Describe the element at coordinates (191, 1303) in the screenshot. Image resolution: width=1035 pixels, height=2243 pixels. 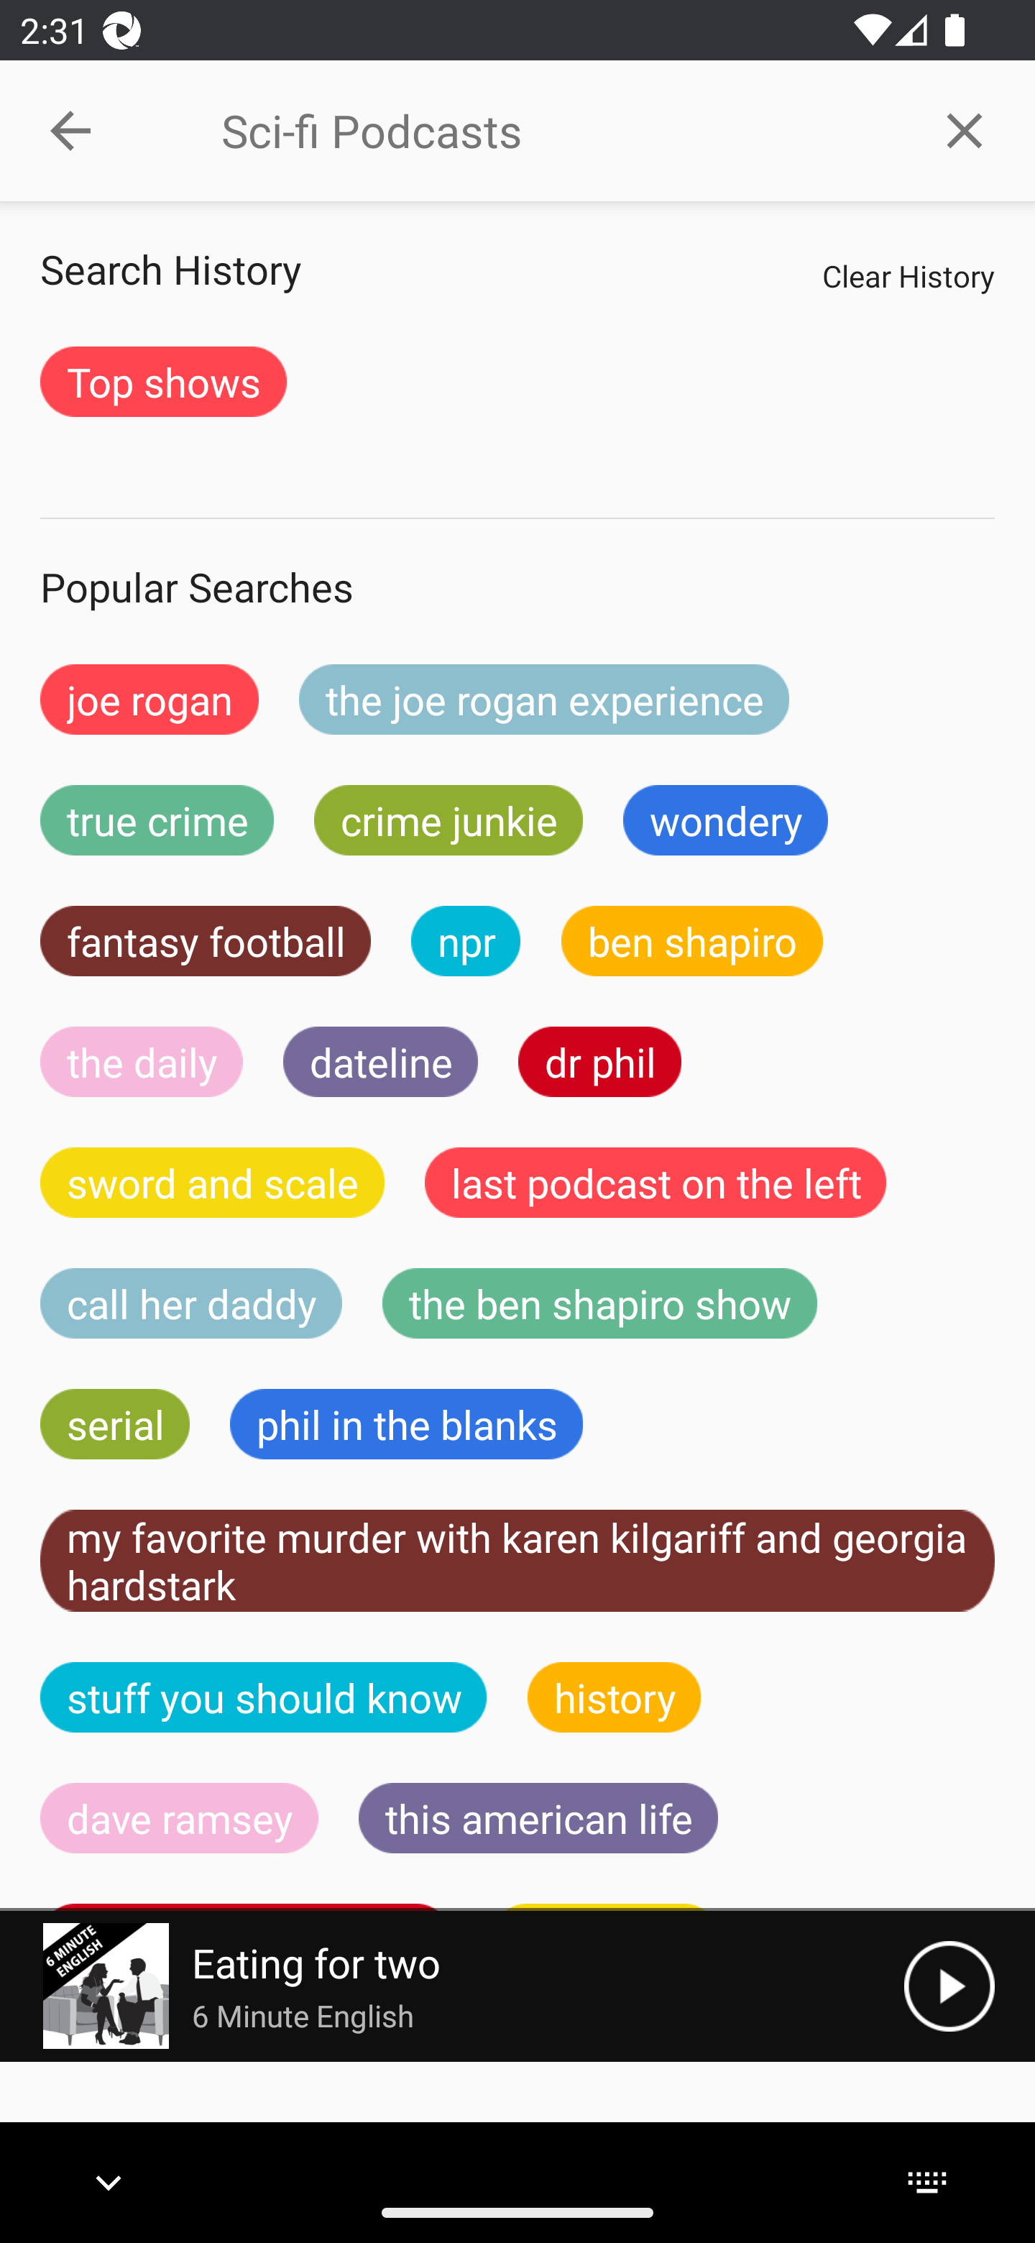
I see `call her daddy` at that location.